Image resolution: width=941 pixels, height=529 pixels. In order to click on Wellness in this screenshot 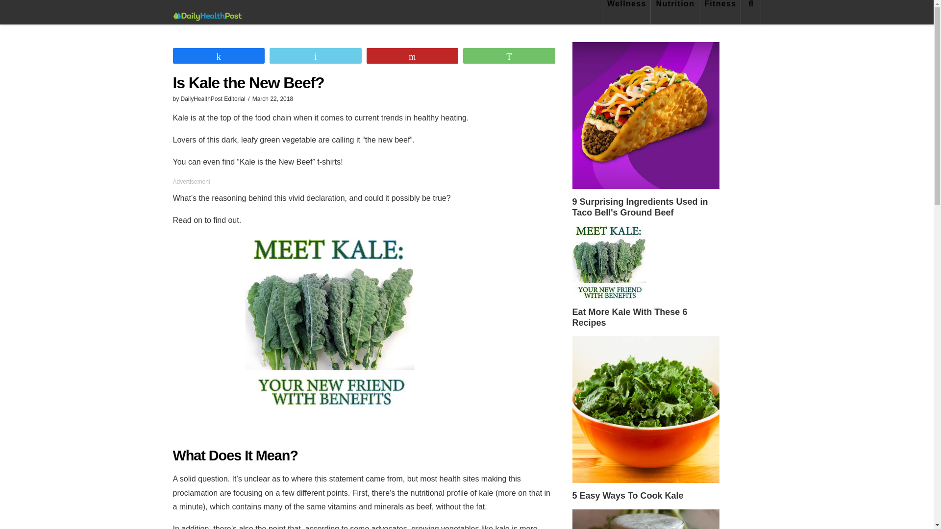, I will do `click(626, 12)`.